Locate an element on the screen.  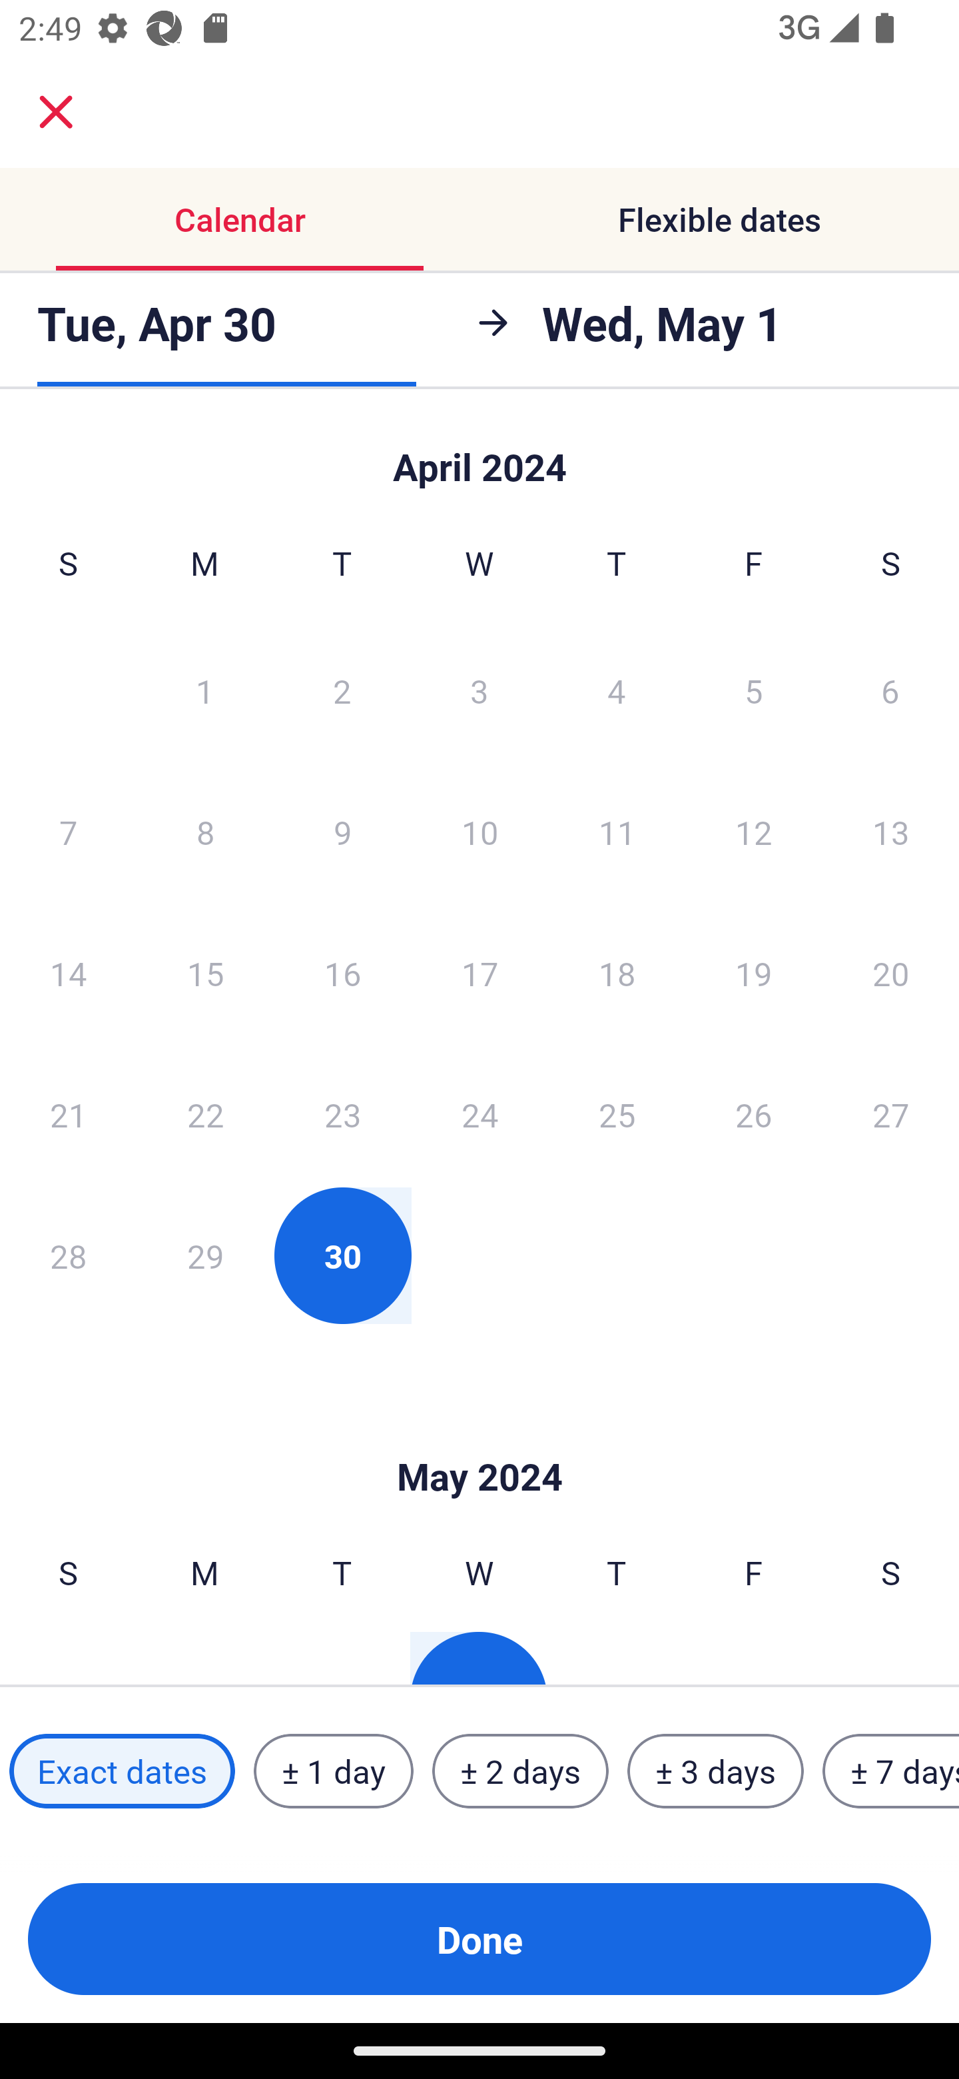
17 Wednesday, April 17, 2024 is located at coordinates (479, 973).